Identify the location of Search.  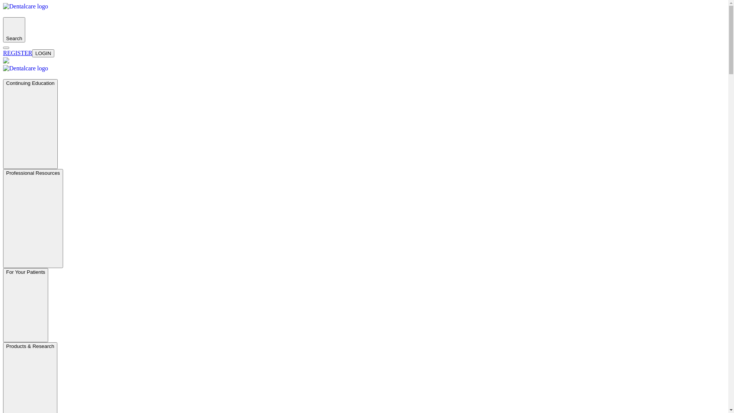
(14, 30).